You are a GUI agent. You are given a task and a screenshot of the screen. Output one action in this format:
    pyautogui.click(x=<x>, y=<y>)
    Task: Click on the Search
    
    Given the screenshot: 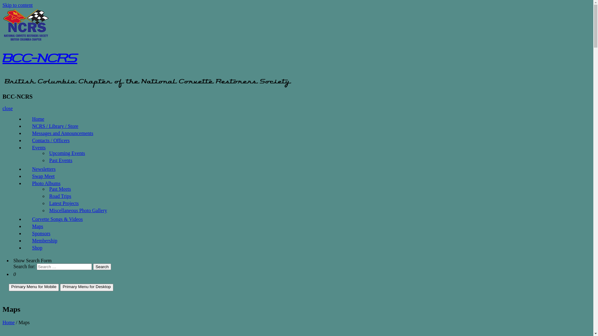 What is the action you would take?
    pyautogui.click(x=102, y=267)
    